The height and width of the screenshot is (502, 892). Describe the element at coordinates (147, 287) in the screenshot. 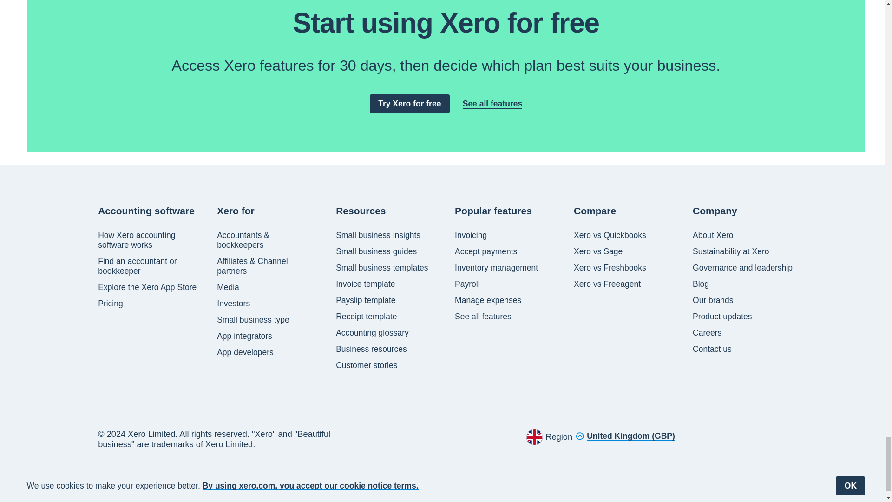

I see `Explore the Xero App Store` at that location.